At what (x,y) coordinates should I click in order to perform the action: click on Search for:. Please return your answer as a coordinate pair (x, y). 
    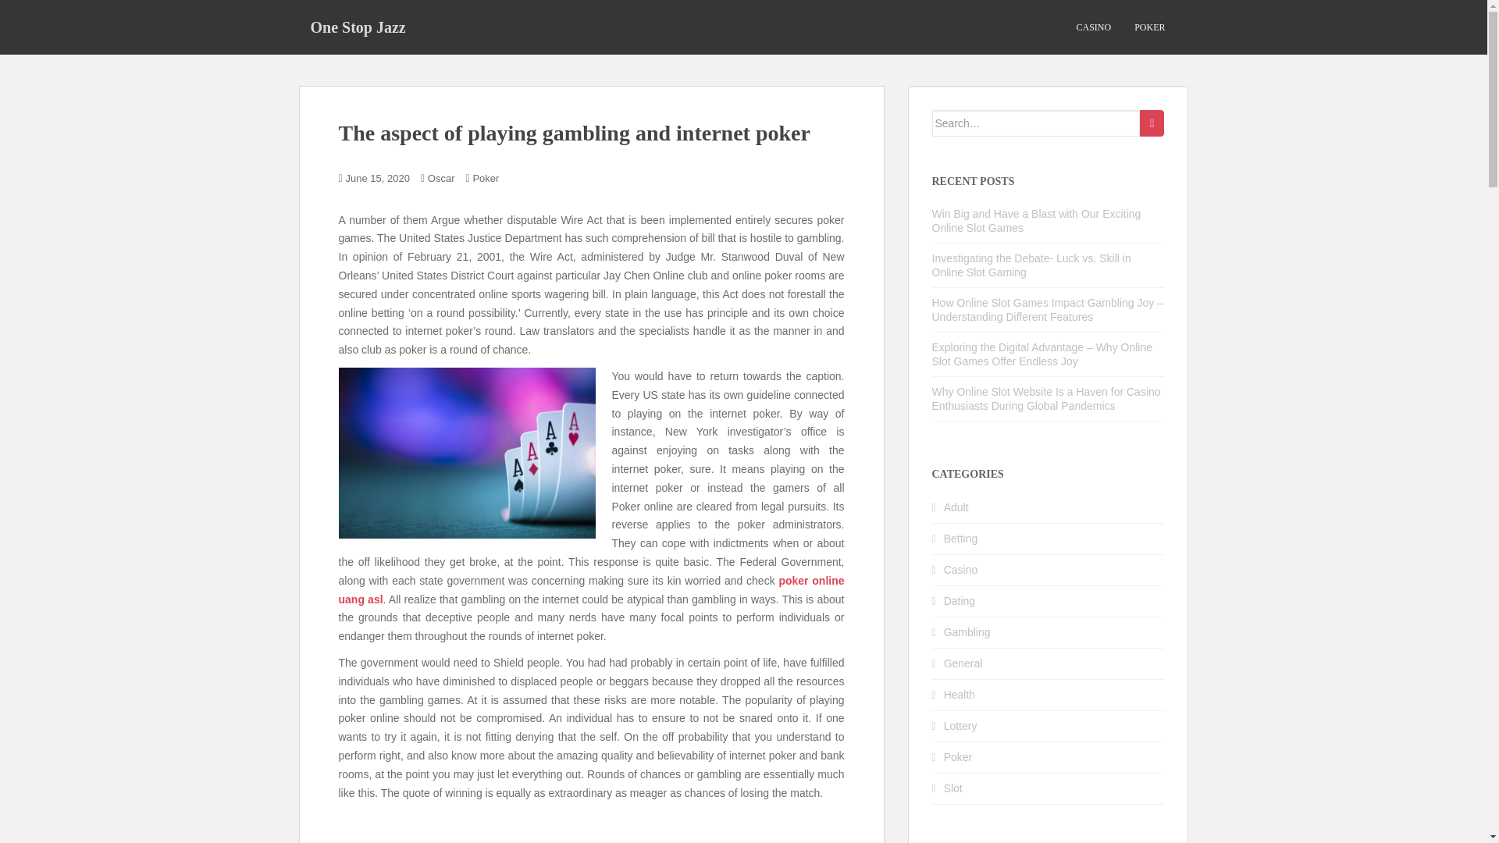
    Looking at the image, I should click on (1037, 123).